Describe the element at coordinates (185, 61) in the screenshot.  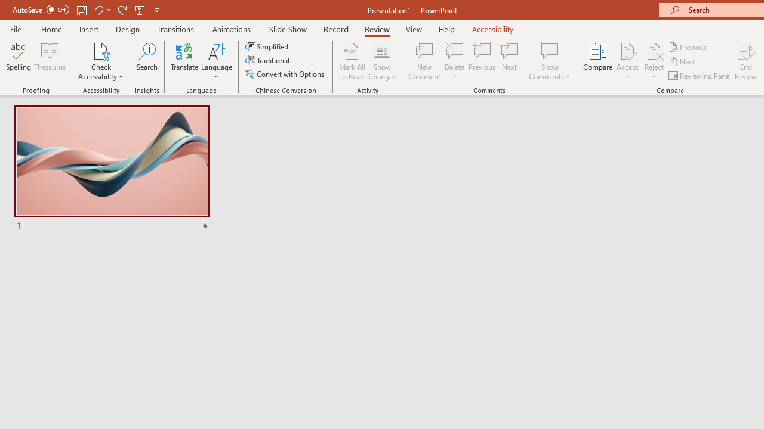
I see `Translate` at that location.